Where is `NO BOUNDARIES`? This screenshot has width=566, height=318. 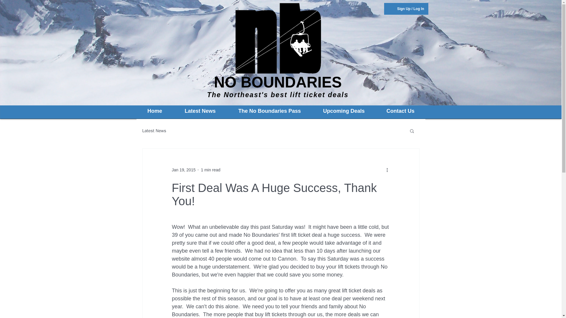 NO BOUNDARIES is located at coordinates (278, 82).